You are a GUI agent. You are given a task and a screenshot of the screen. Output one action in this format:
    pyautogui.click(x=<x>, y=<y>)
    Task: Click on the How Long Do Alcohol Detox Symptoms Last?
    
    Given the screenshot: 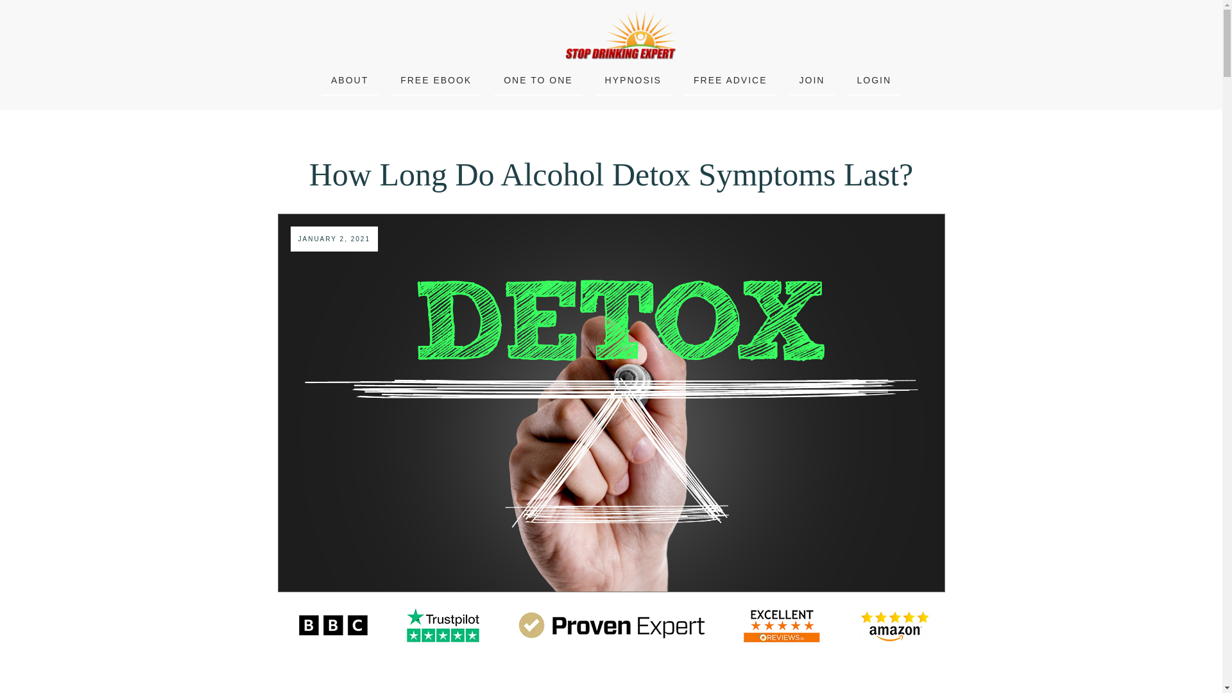 What is the action you would take?
    pyautogui.click(x=611, y=175)
    